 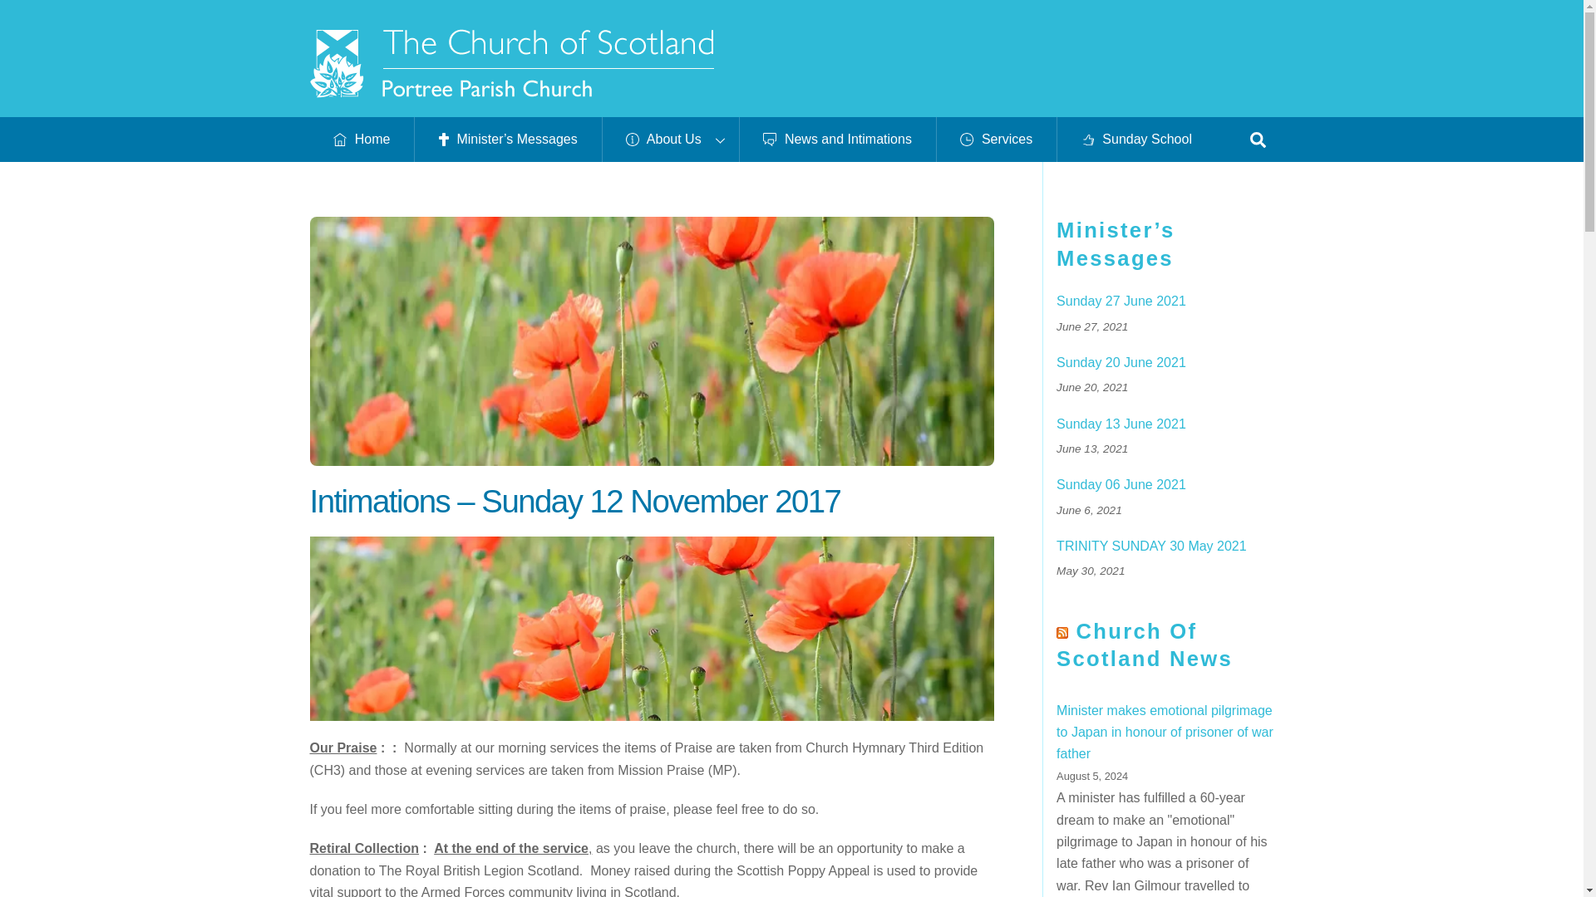 What do you see at coordinates (511, 90) in the screenshot?
I see `Portree Parish Church of Scotland` at bounding box center [511, 90].